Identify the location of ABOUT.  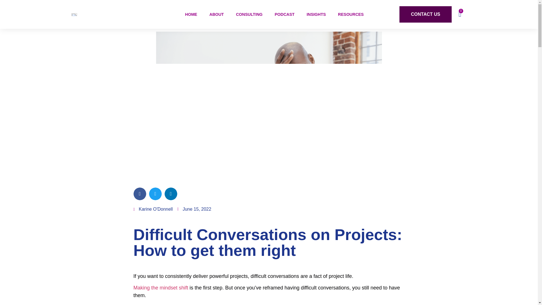
(216, 14).